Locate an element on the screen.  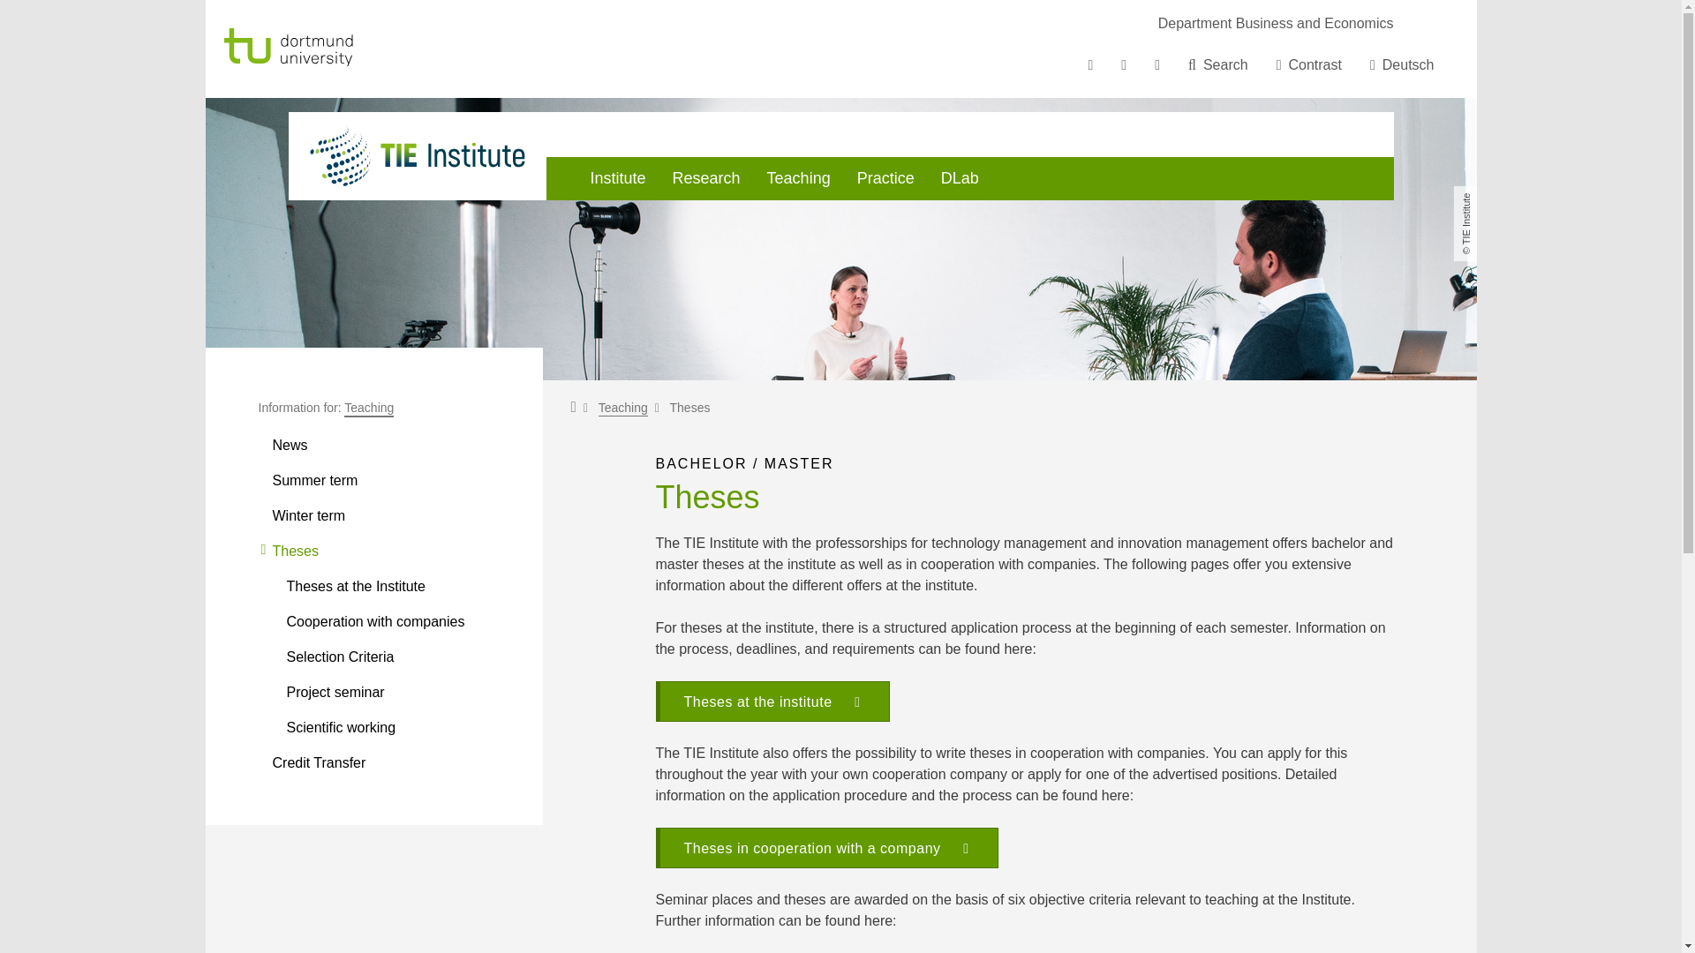
To the home page is located at coordinates (334, 48).